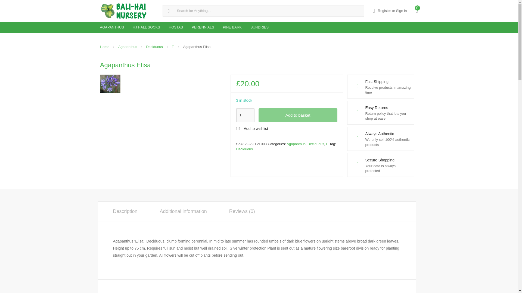 The image size is (522, 293). What do you see at coordinates (389, 11) in the screenshot?
I see `Register or Sign in` at bounding box center [389, 11].